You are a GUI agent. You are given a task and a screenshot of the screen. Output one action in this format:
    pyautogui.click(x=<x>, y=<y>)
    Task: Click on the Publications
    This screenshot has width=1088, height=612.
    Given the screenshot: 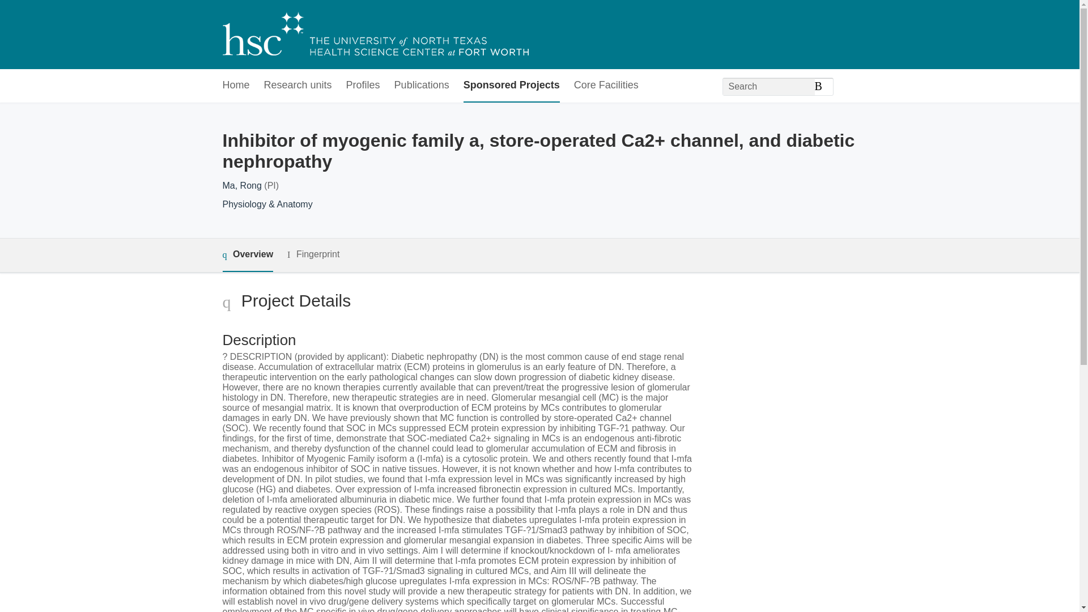 What is the action you would take?
    pyautogui.click(x=422, y=86)
    